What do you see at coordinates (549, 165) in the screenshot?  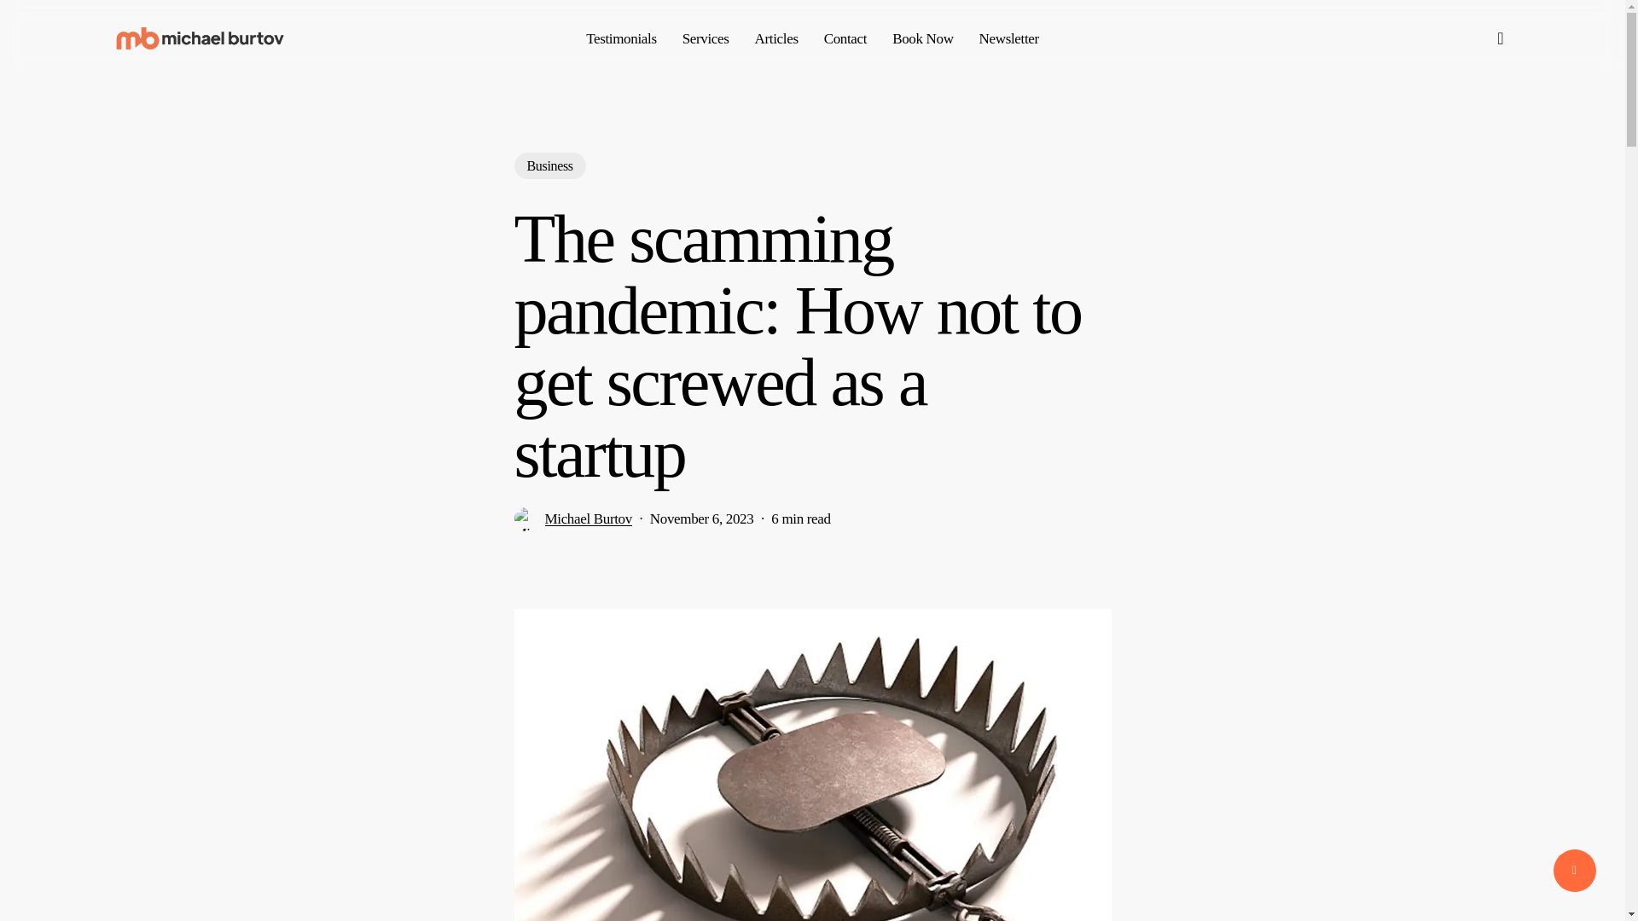 I see `Business` at bounding box center [549, 165].